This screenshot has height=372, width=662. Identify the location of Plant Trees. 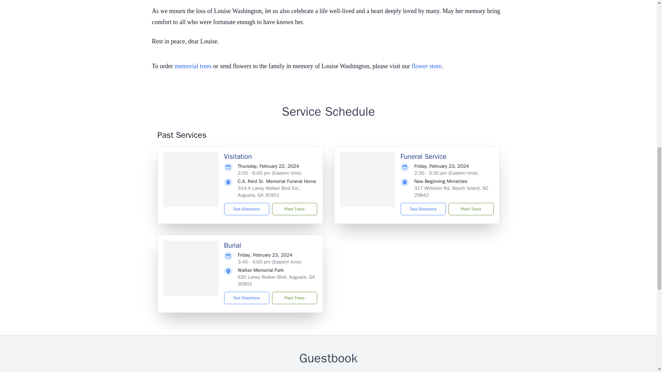
(294, 209).